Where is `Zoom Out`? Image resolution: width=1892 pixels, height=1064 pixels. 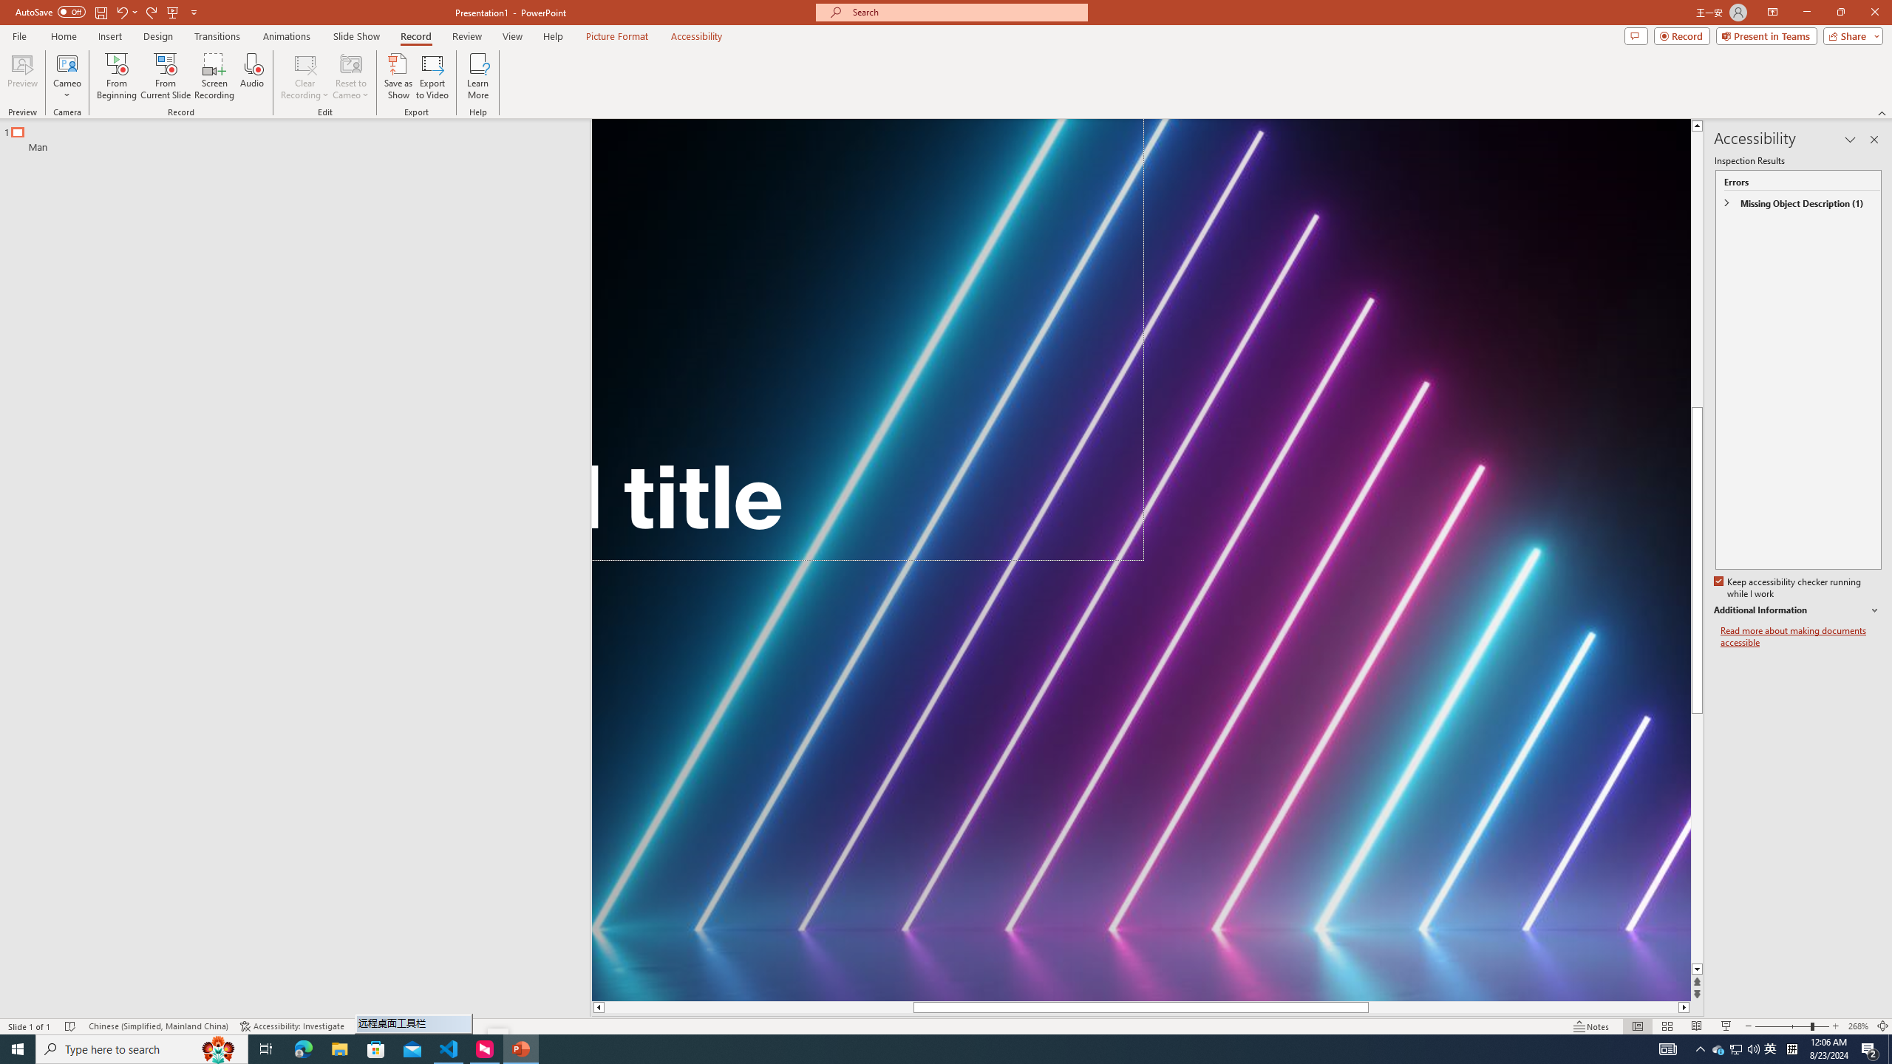
Zoom Out is located at coordinates (1783, 1026).